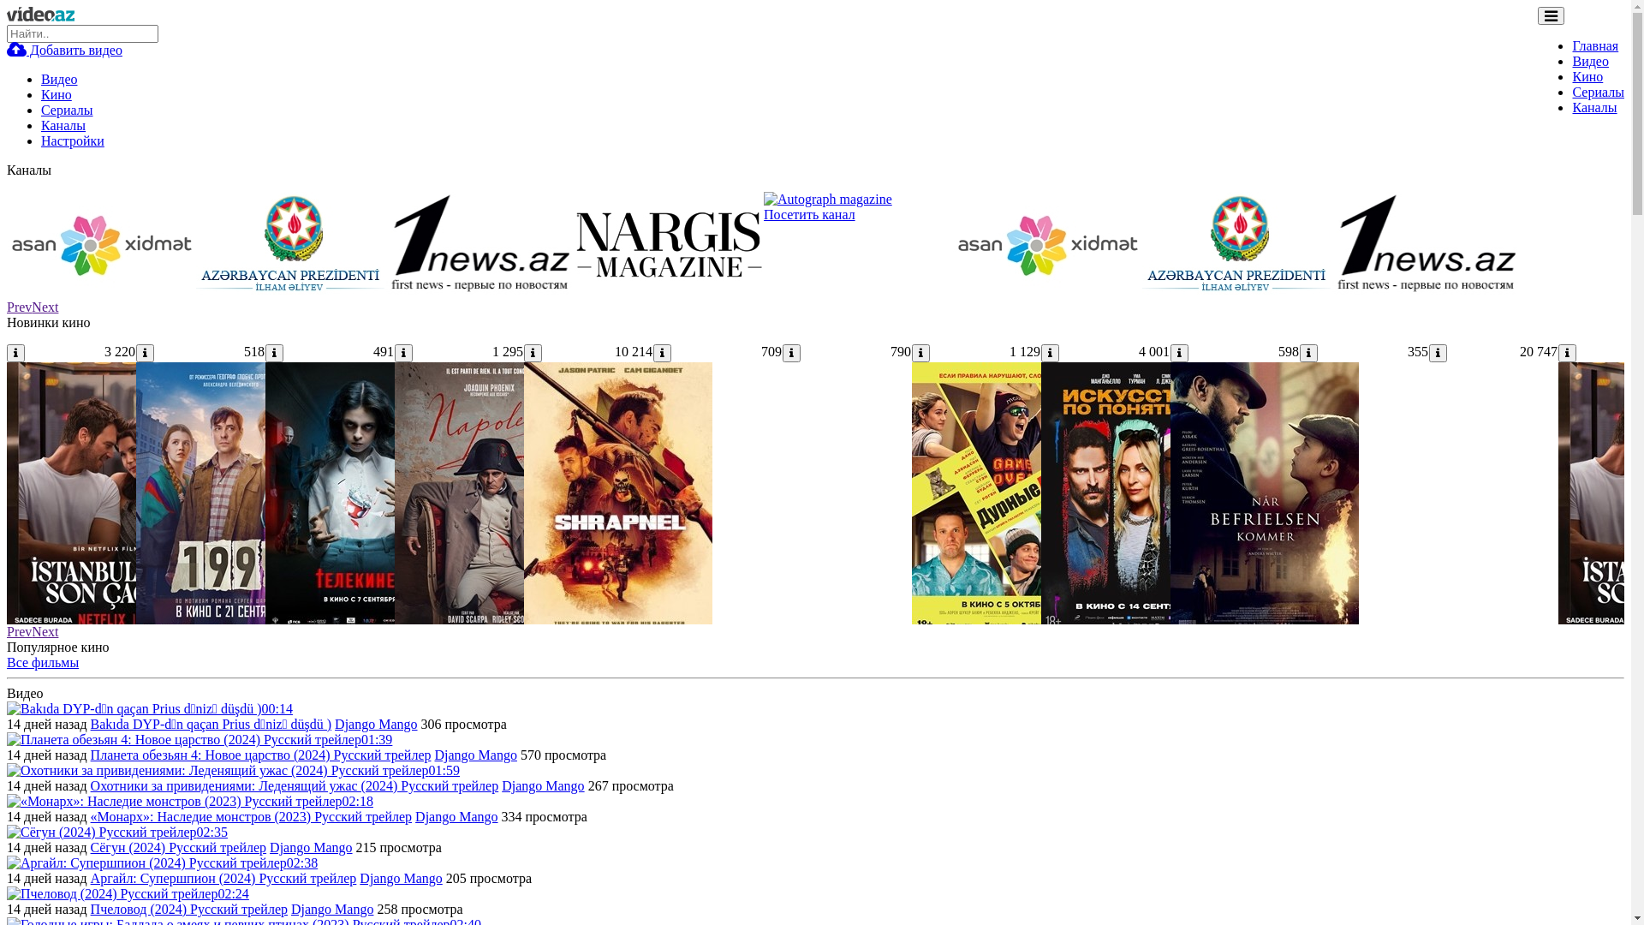 The height and width of the screenshot is (925, 1644). I want to click on Prev, so click(19, 632).